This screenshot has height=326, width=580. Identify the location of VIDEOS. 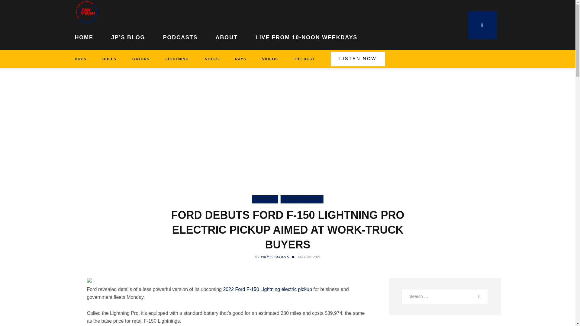
(270, 59).